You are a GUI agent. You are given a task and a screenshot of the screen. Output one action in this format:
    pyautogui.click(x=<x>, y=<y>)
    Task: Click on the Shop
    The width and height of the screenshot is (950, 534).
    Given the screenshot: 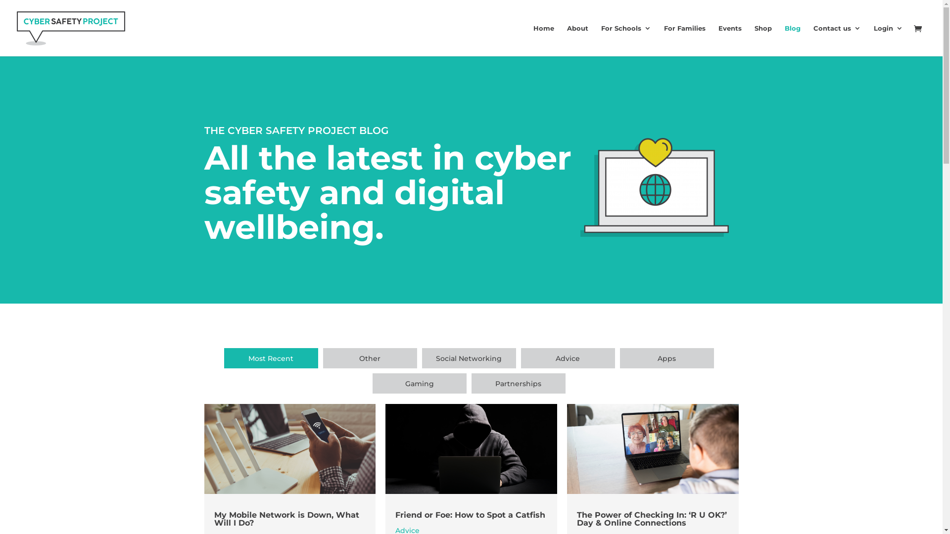 What is the action you would take?
    pyautogui.click(x=763, y=41)
    